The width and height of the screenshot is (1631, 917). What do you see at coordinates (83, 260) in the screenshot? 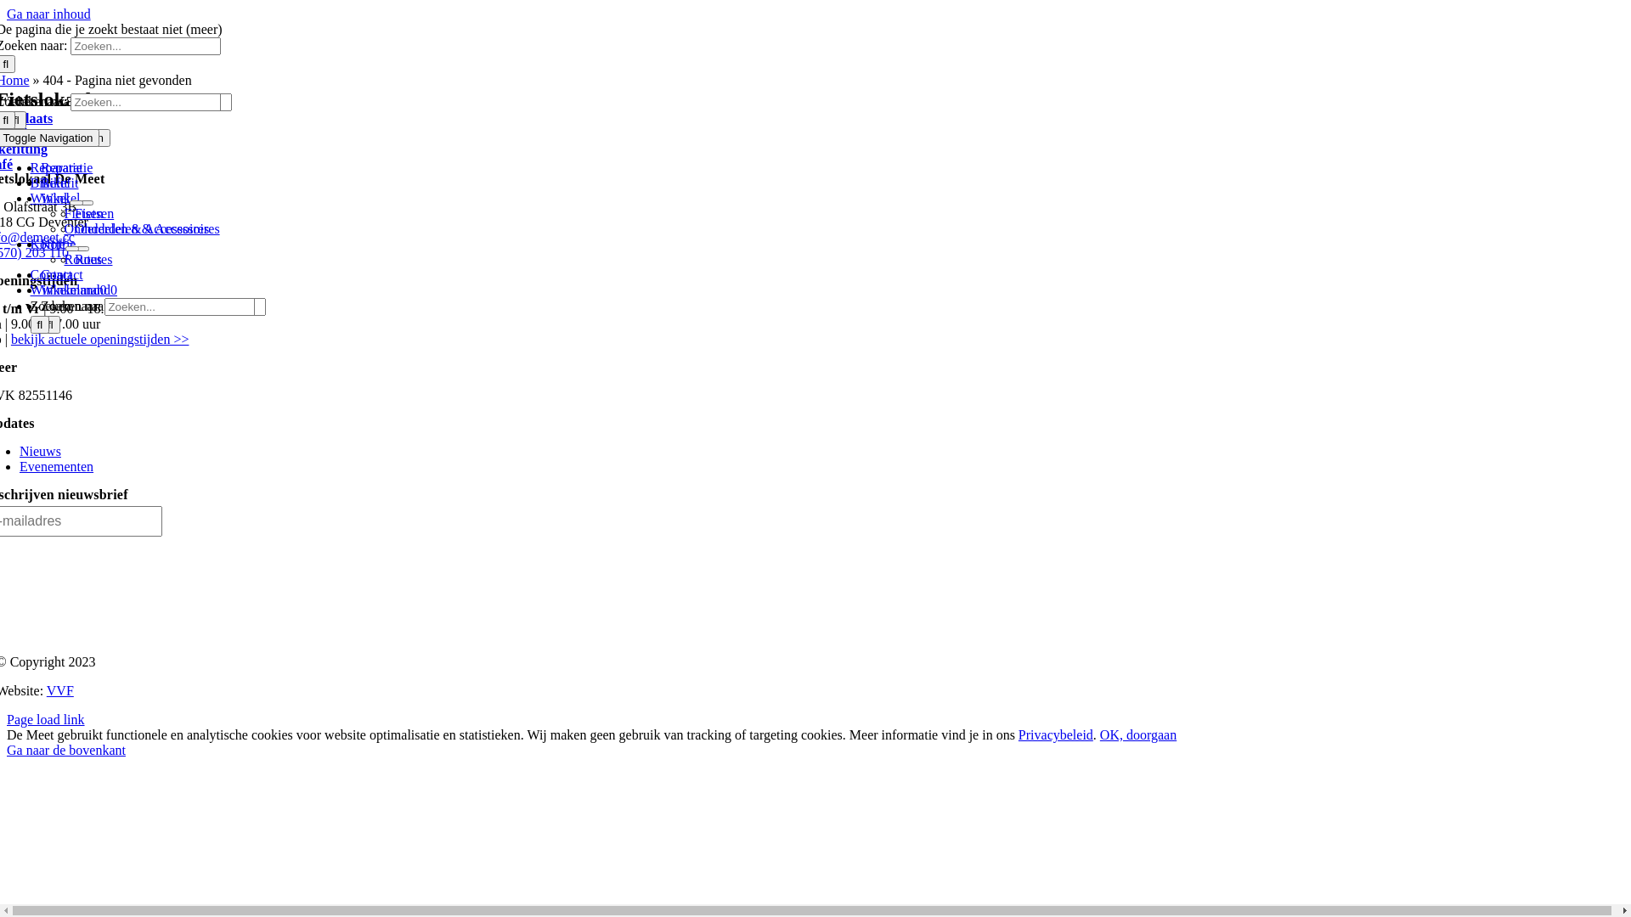
I see `Routes` at bounding box center [83, 260].